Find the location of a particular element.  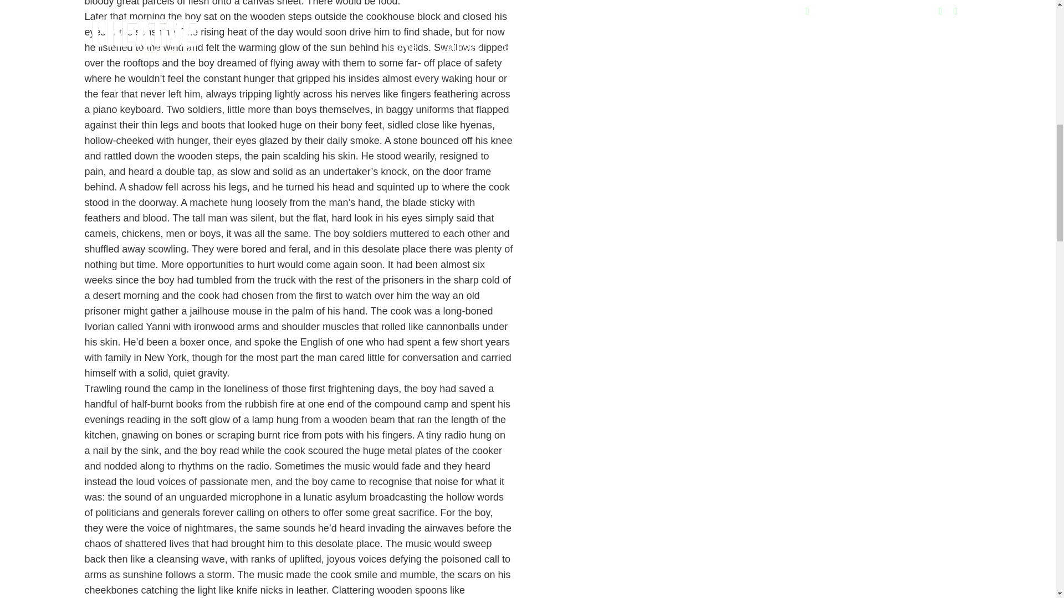

Back to top is located at coordinates (1033, 27).